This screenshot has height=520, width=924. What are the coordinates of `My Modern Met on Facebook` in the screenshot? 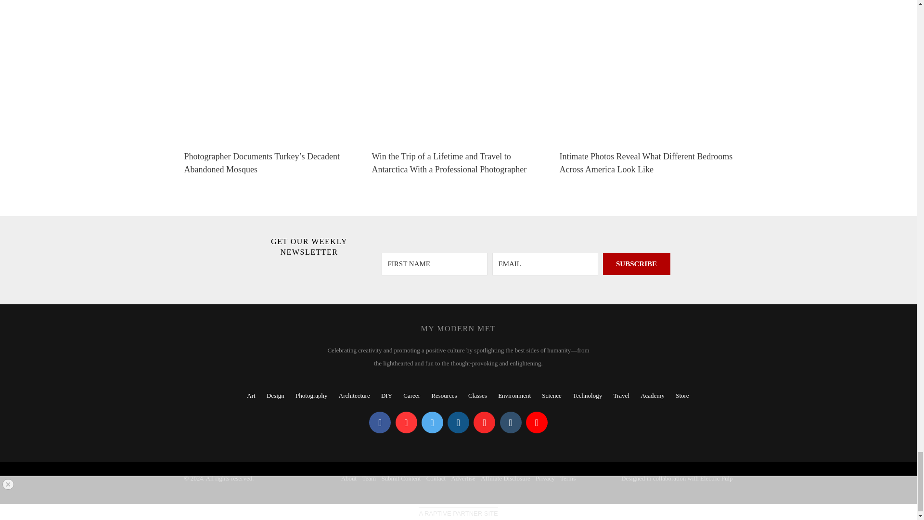 It's located at (380, 422).